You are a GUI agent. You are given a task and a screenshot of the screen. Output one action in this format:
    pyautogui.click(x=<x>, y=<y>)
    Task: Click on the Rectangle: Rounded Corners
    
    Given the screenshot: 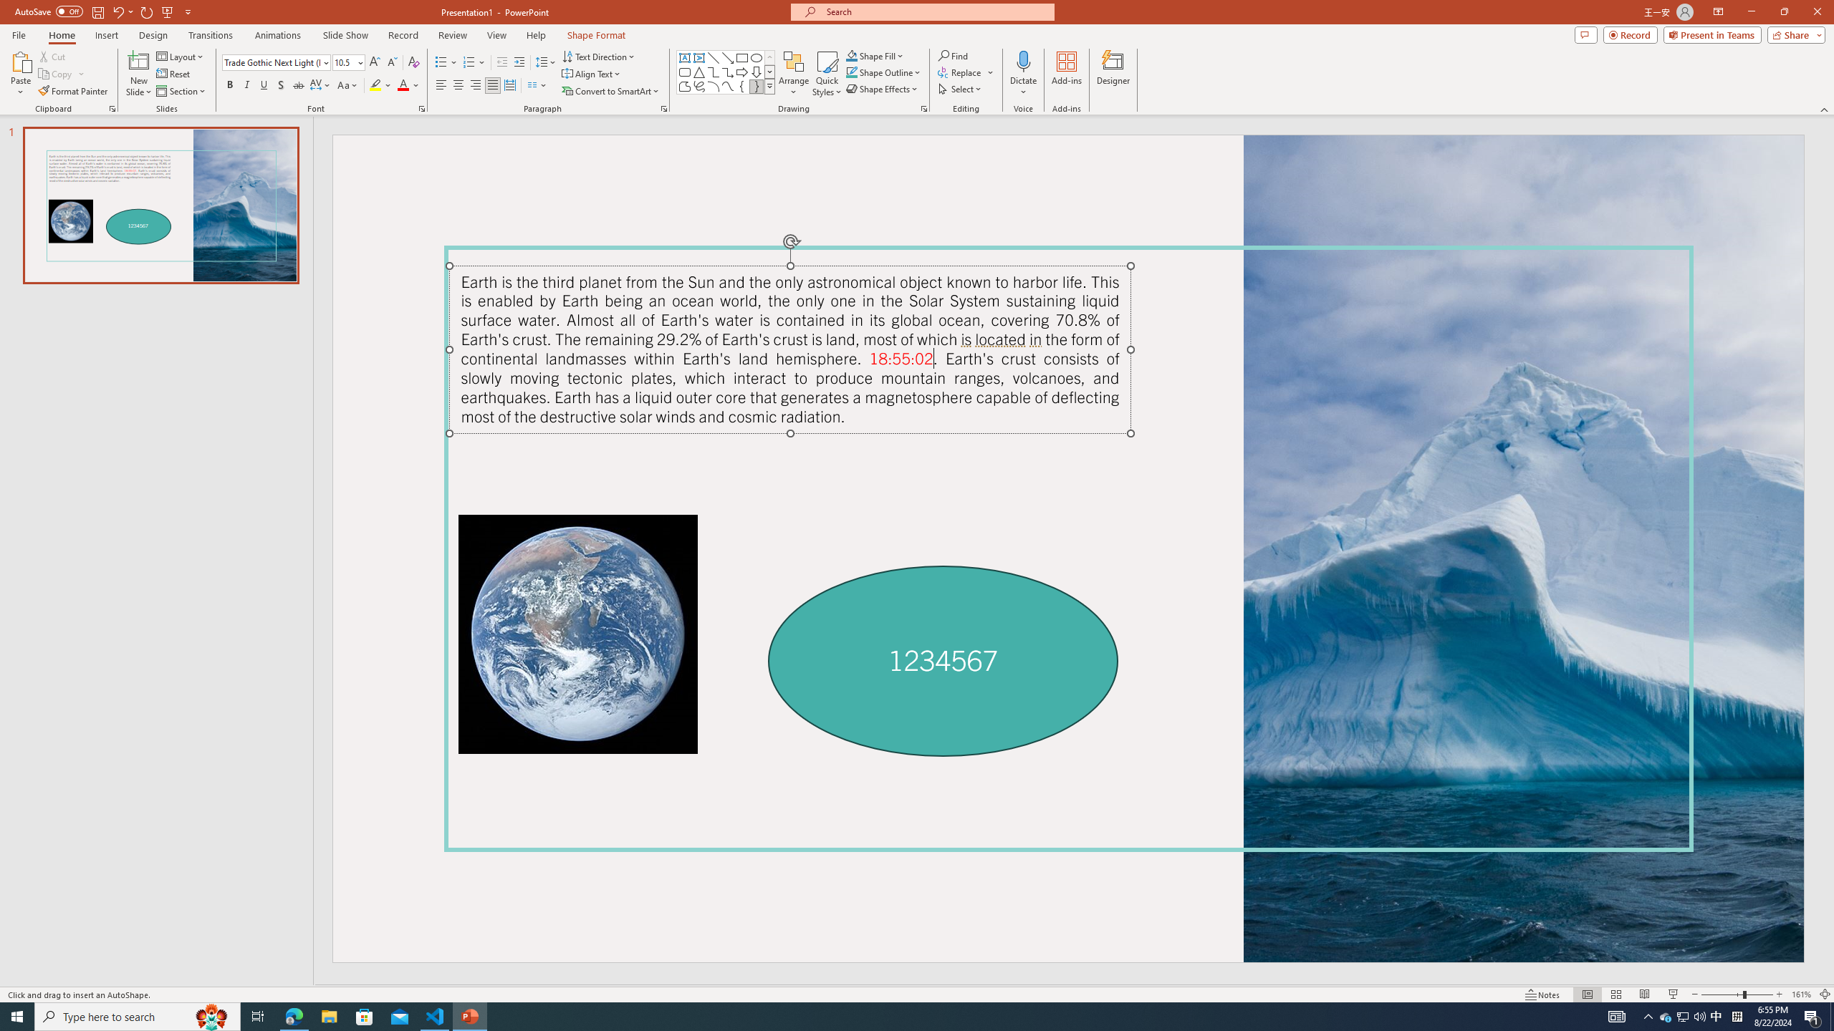 What is the action you would take?
    pyautogui.click(x=685, y=72)
    